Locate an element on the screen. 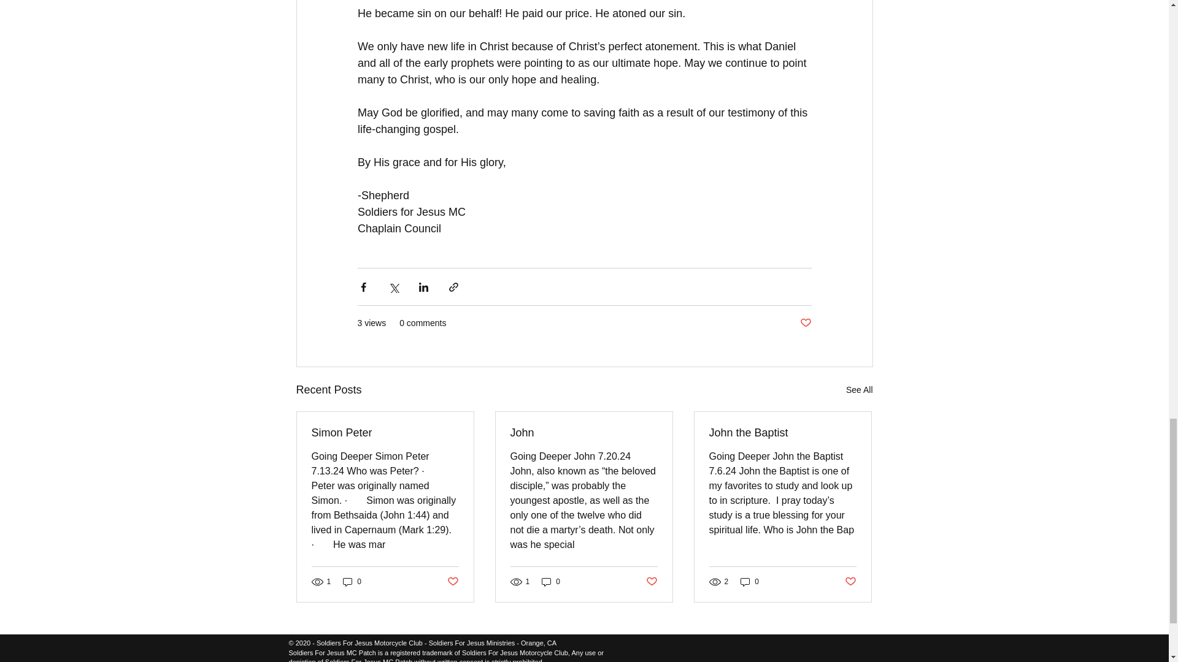 Image resolution: width=1178 pixels, height=662 pixels. 0 is located at coordinates (750, 582).